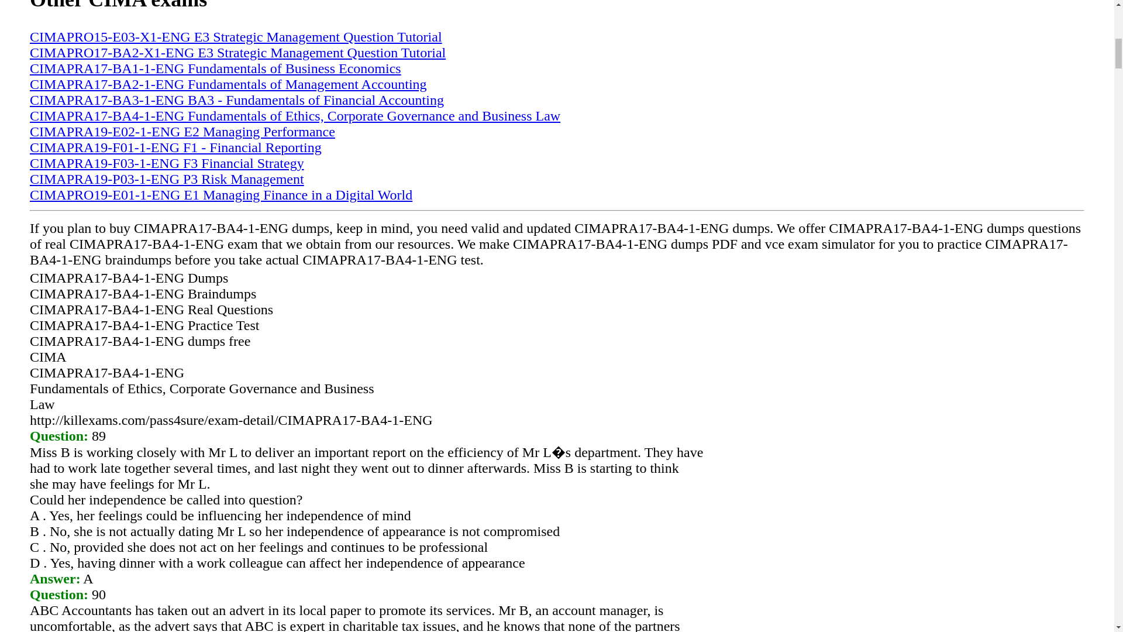 This screenshot has width=1123, height=632. What do you see at coordinates (182, 131) in the screenshot?
I see `CIMAPRA19-E02-1-ENG E2 Managing Performance` at bounding box center [182, 131].